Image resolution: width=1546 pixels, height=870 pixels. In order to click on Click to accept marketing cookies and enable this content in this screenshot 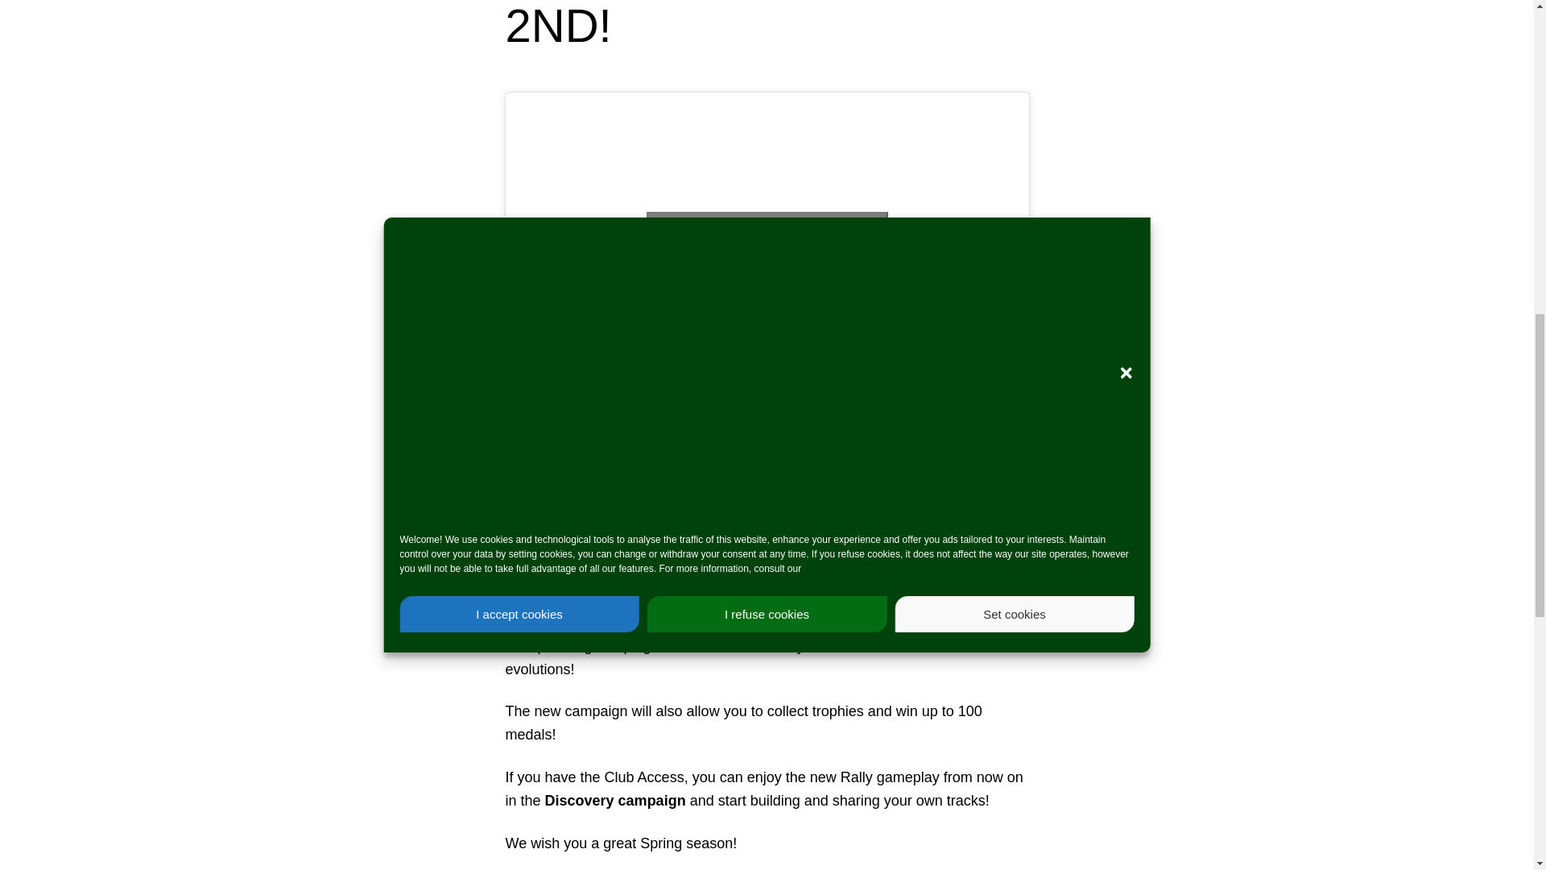, I will do `click(767, 240)`.